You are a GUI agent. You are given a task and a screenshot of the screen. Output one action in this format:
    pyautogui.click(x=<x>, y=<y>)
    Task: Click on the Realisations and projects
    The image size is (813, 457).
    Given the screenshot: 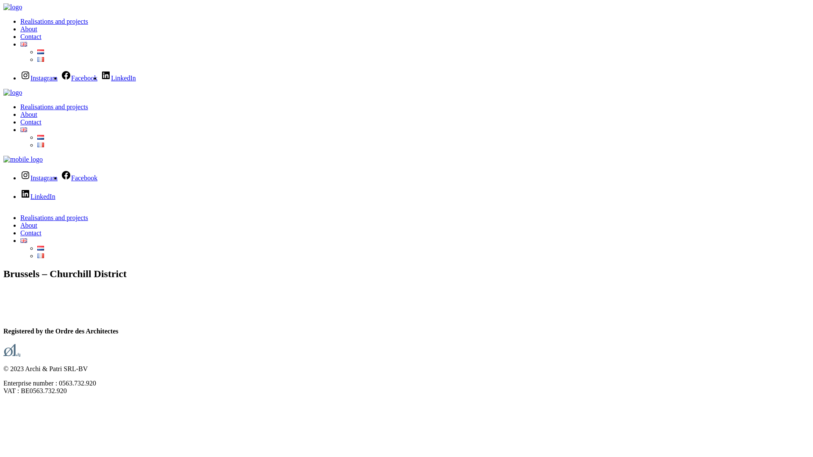 What is the action you would take?
    pyautogui.click(x=54, y=217)
    